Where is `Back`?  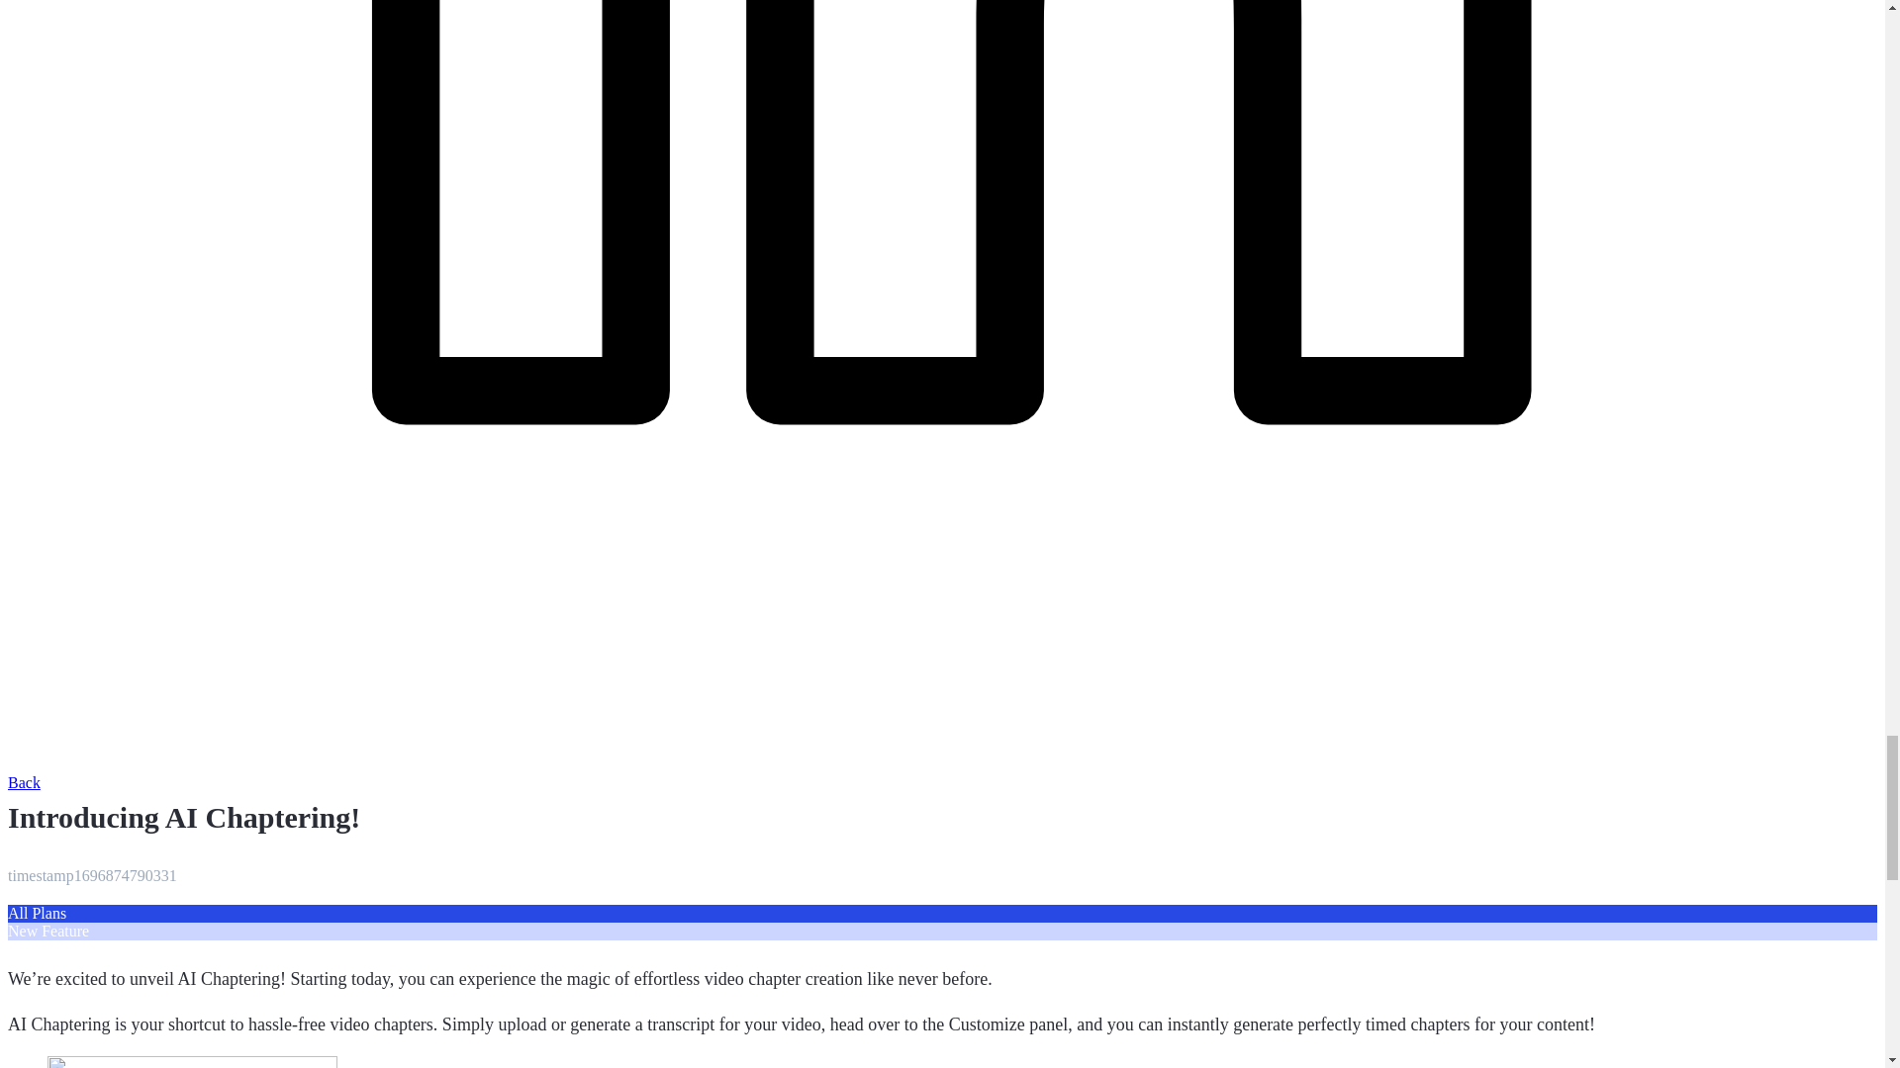 Back is located at coordinates (24, 783).